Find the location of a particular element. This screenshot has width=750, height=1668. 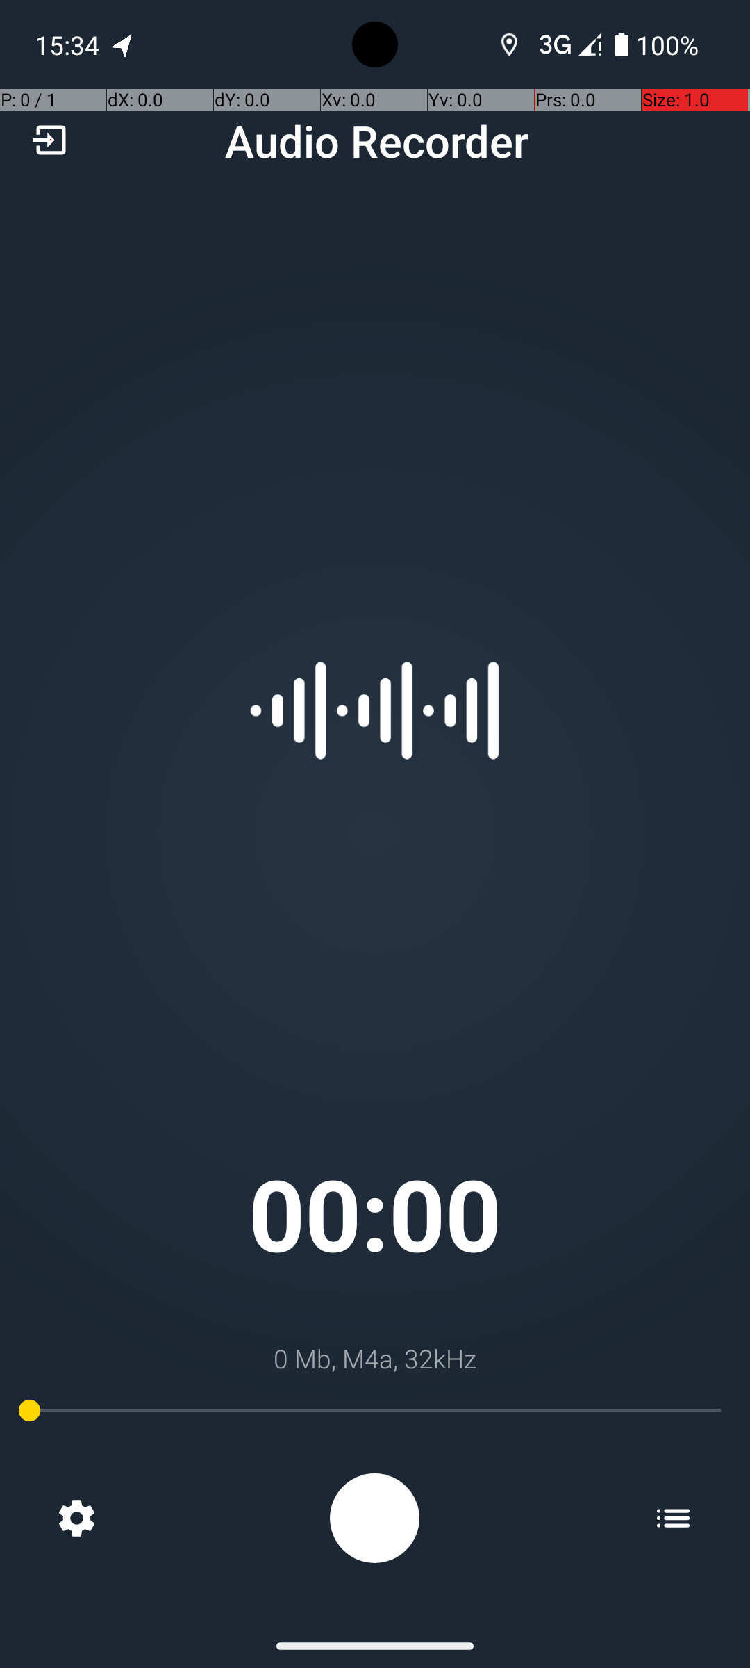

00:00 is located at coordinates (375, 1213).